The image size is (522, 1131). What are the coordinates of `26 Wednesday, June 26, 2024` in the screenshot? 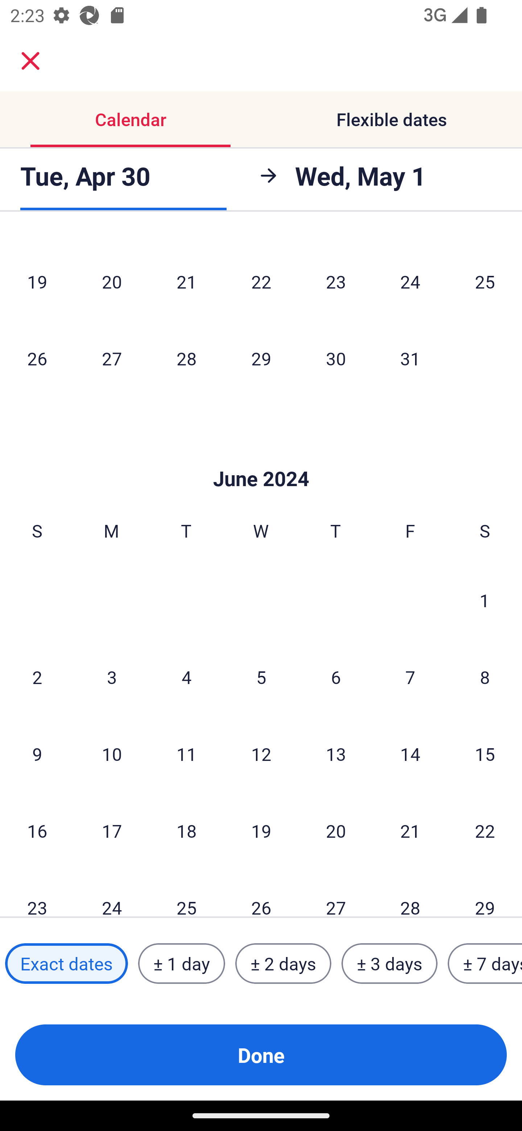 It's located at (261, 893).